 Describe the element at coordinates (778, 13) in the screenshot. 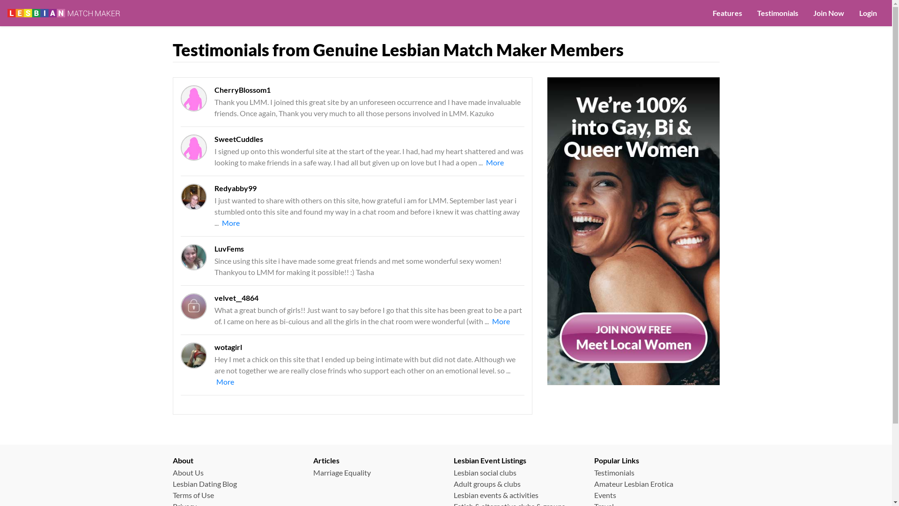

I see `Testimonials` at that location.